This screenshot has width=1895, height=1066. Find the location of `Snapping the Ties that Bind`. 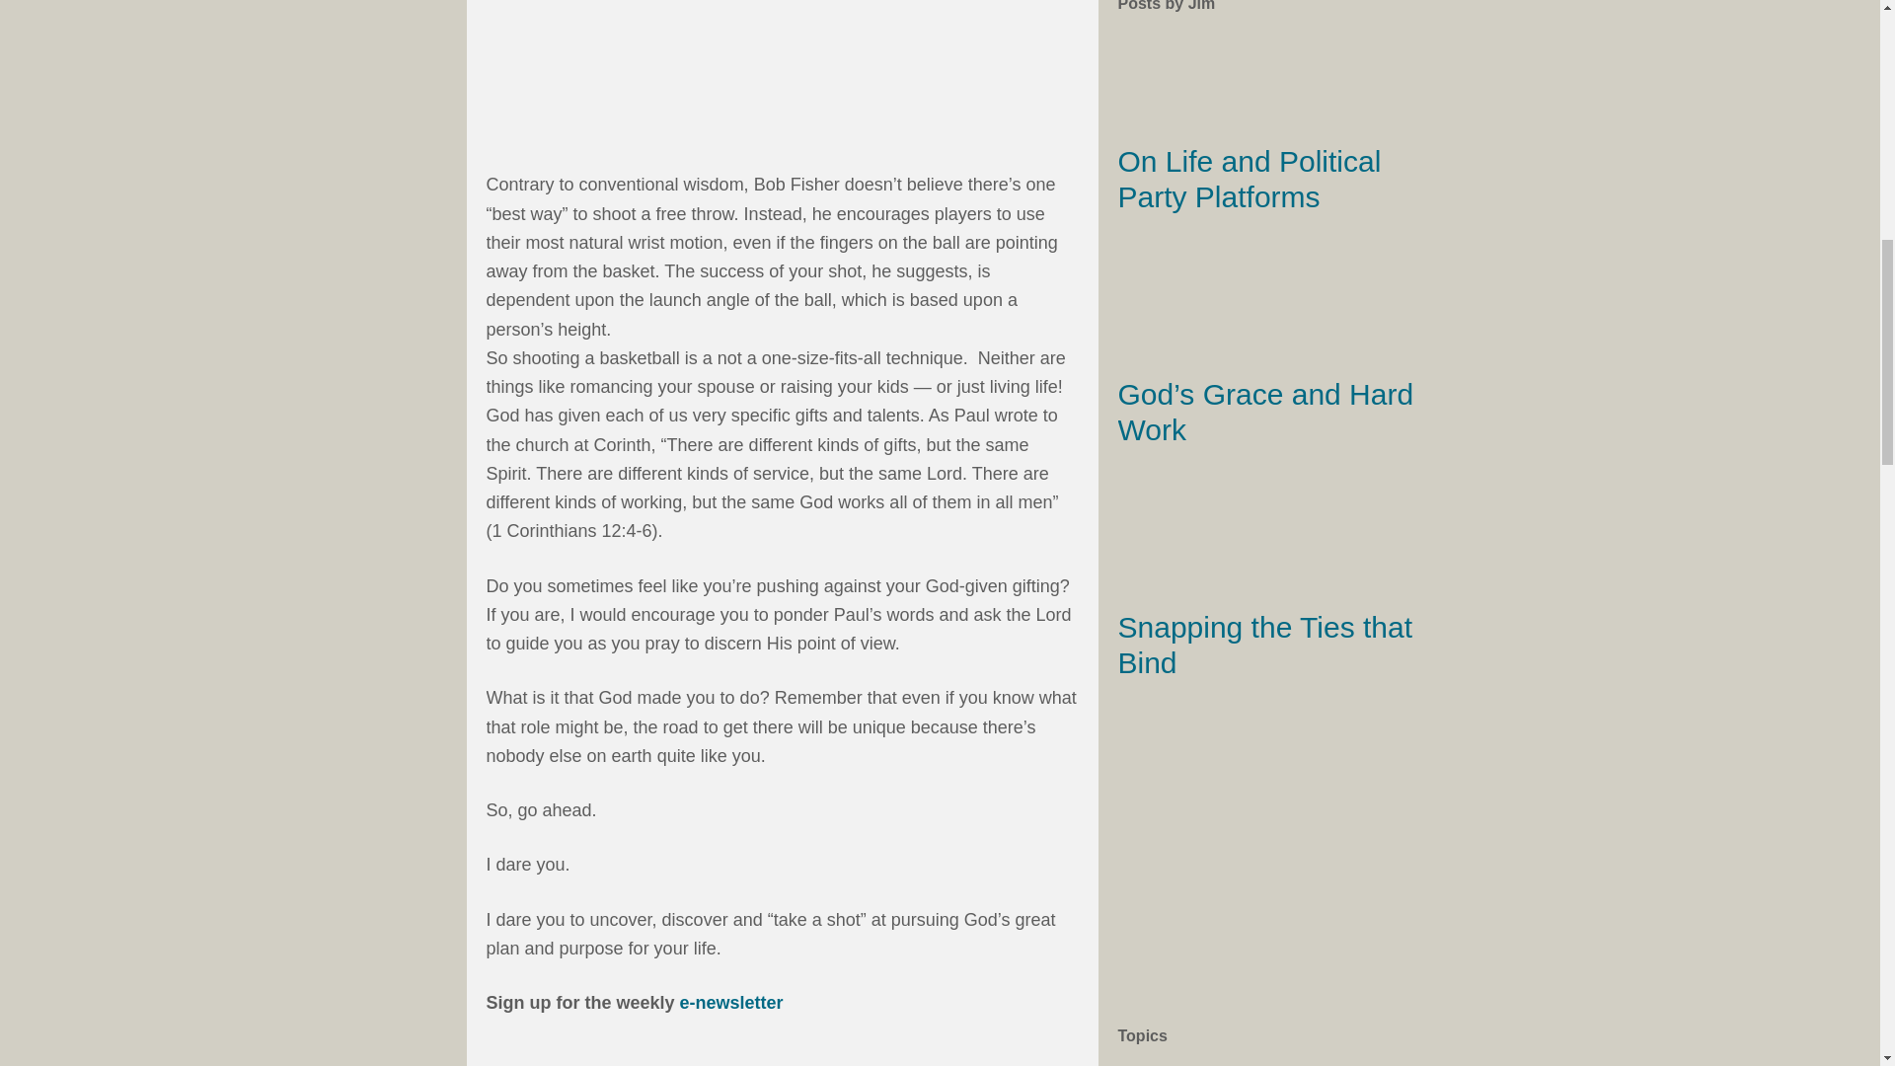

Snapping the Ties that Bind is located at coordinates (1264, 644).